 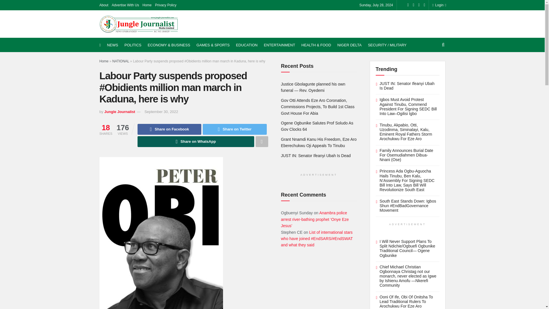 What do you see at coordinates (104, 5) in the screenshot?
I see `About` at bounding box center [104, 5].